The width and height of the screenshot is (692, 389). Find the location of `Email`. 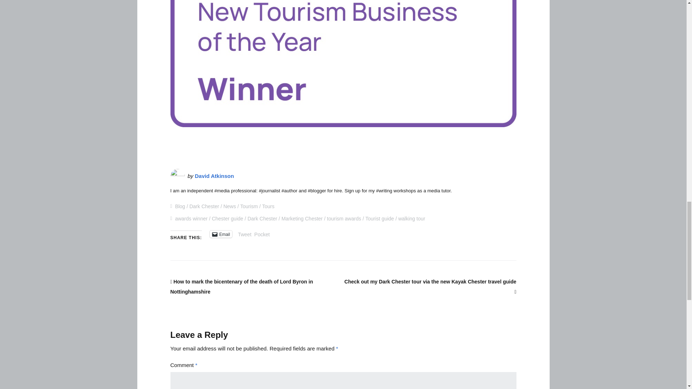

Email is located at coordinates (221, 234).